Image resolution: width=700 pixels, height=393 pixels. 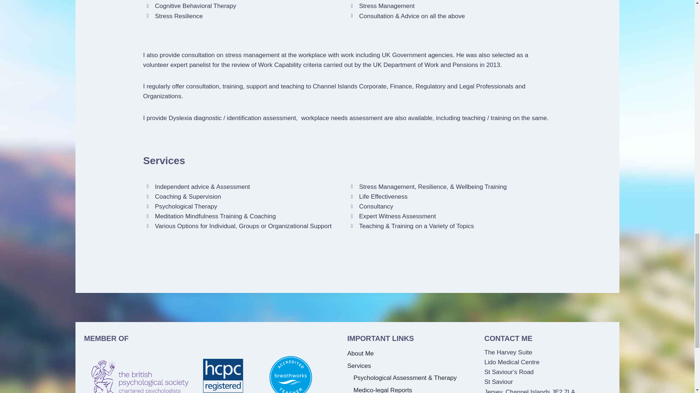 What do you see at coordinates (410, 354) in the screenshot?
I see `About Me` at bounding box center [410, 354].